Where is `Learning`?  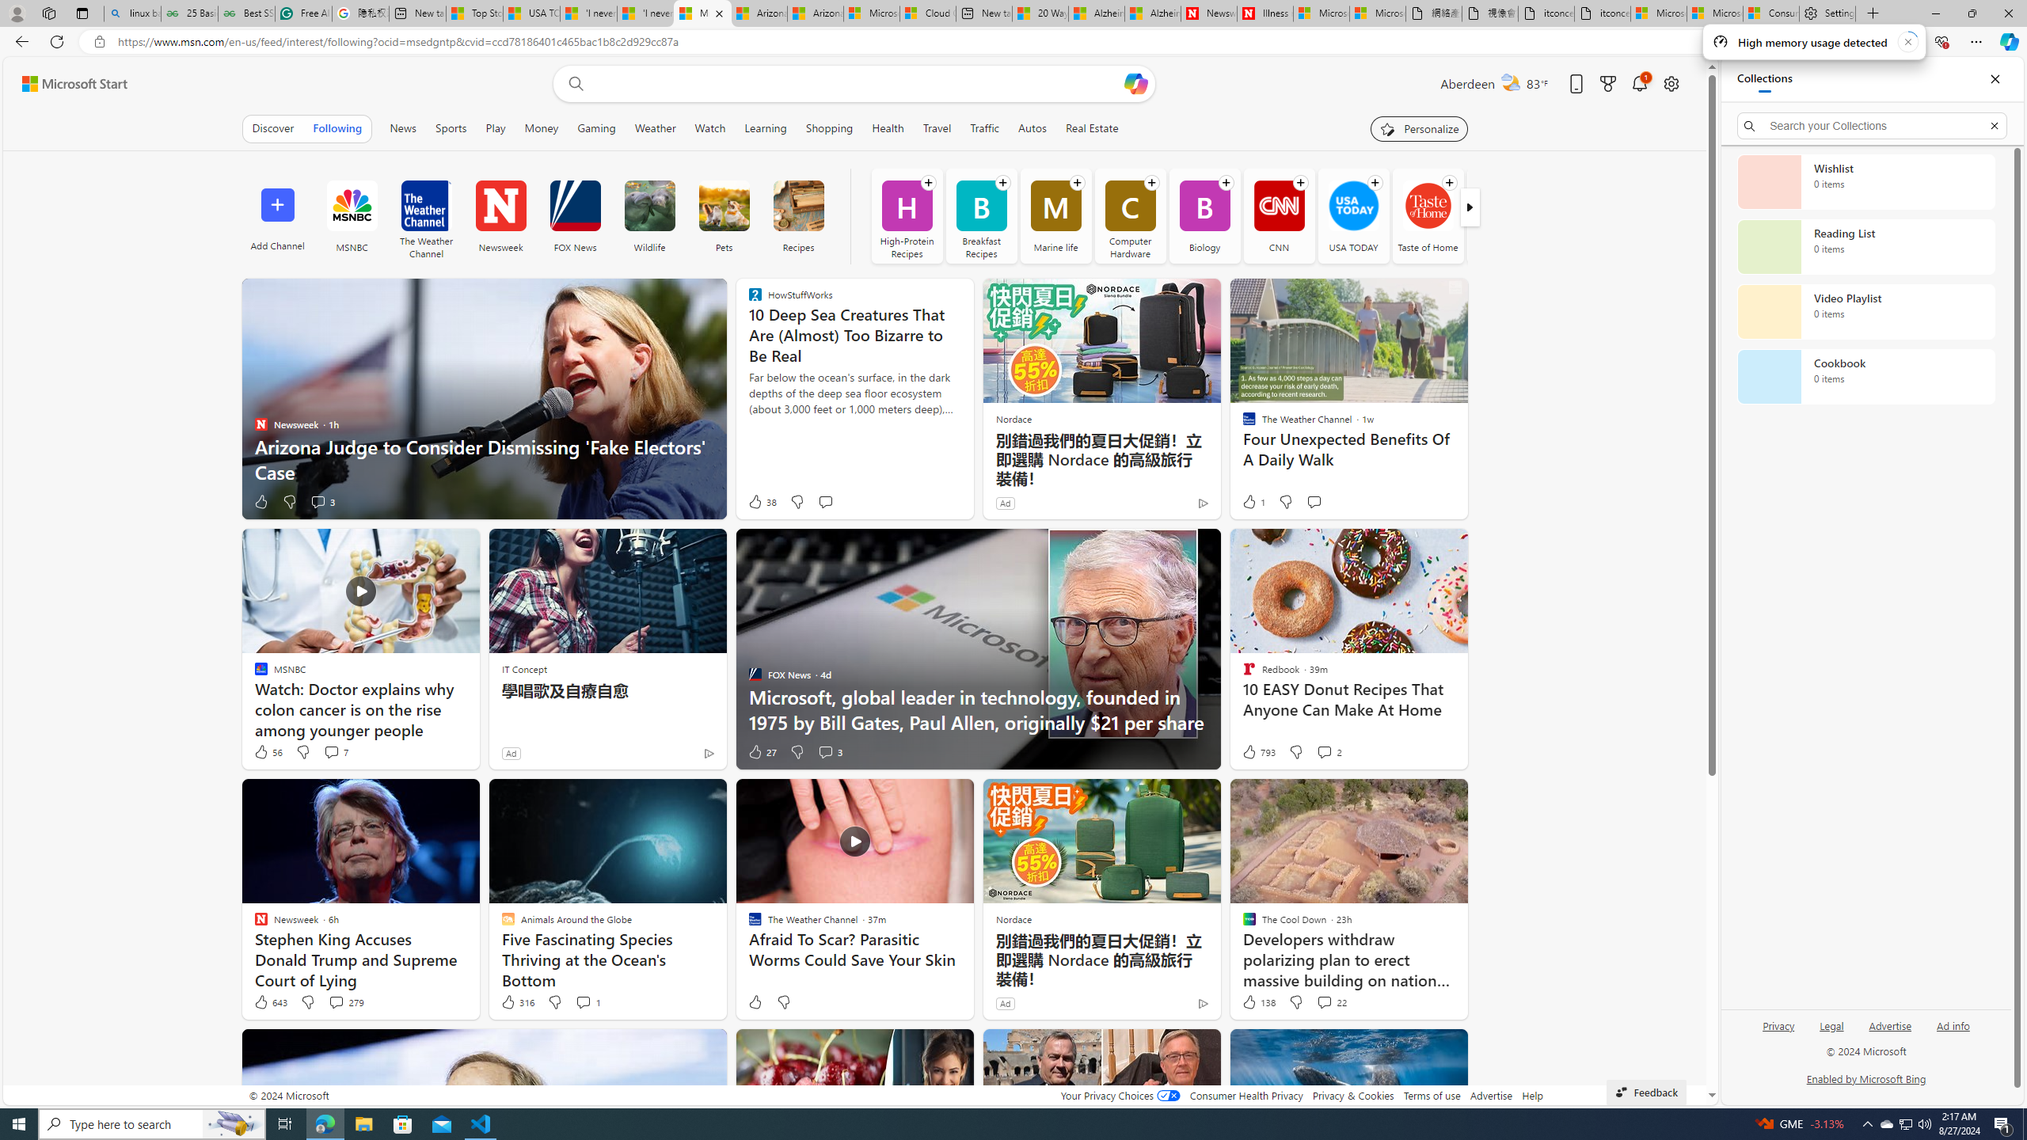
Learning is located at coordinates (765, 128).